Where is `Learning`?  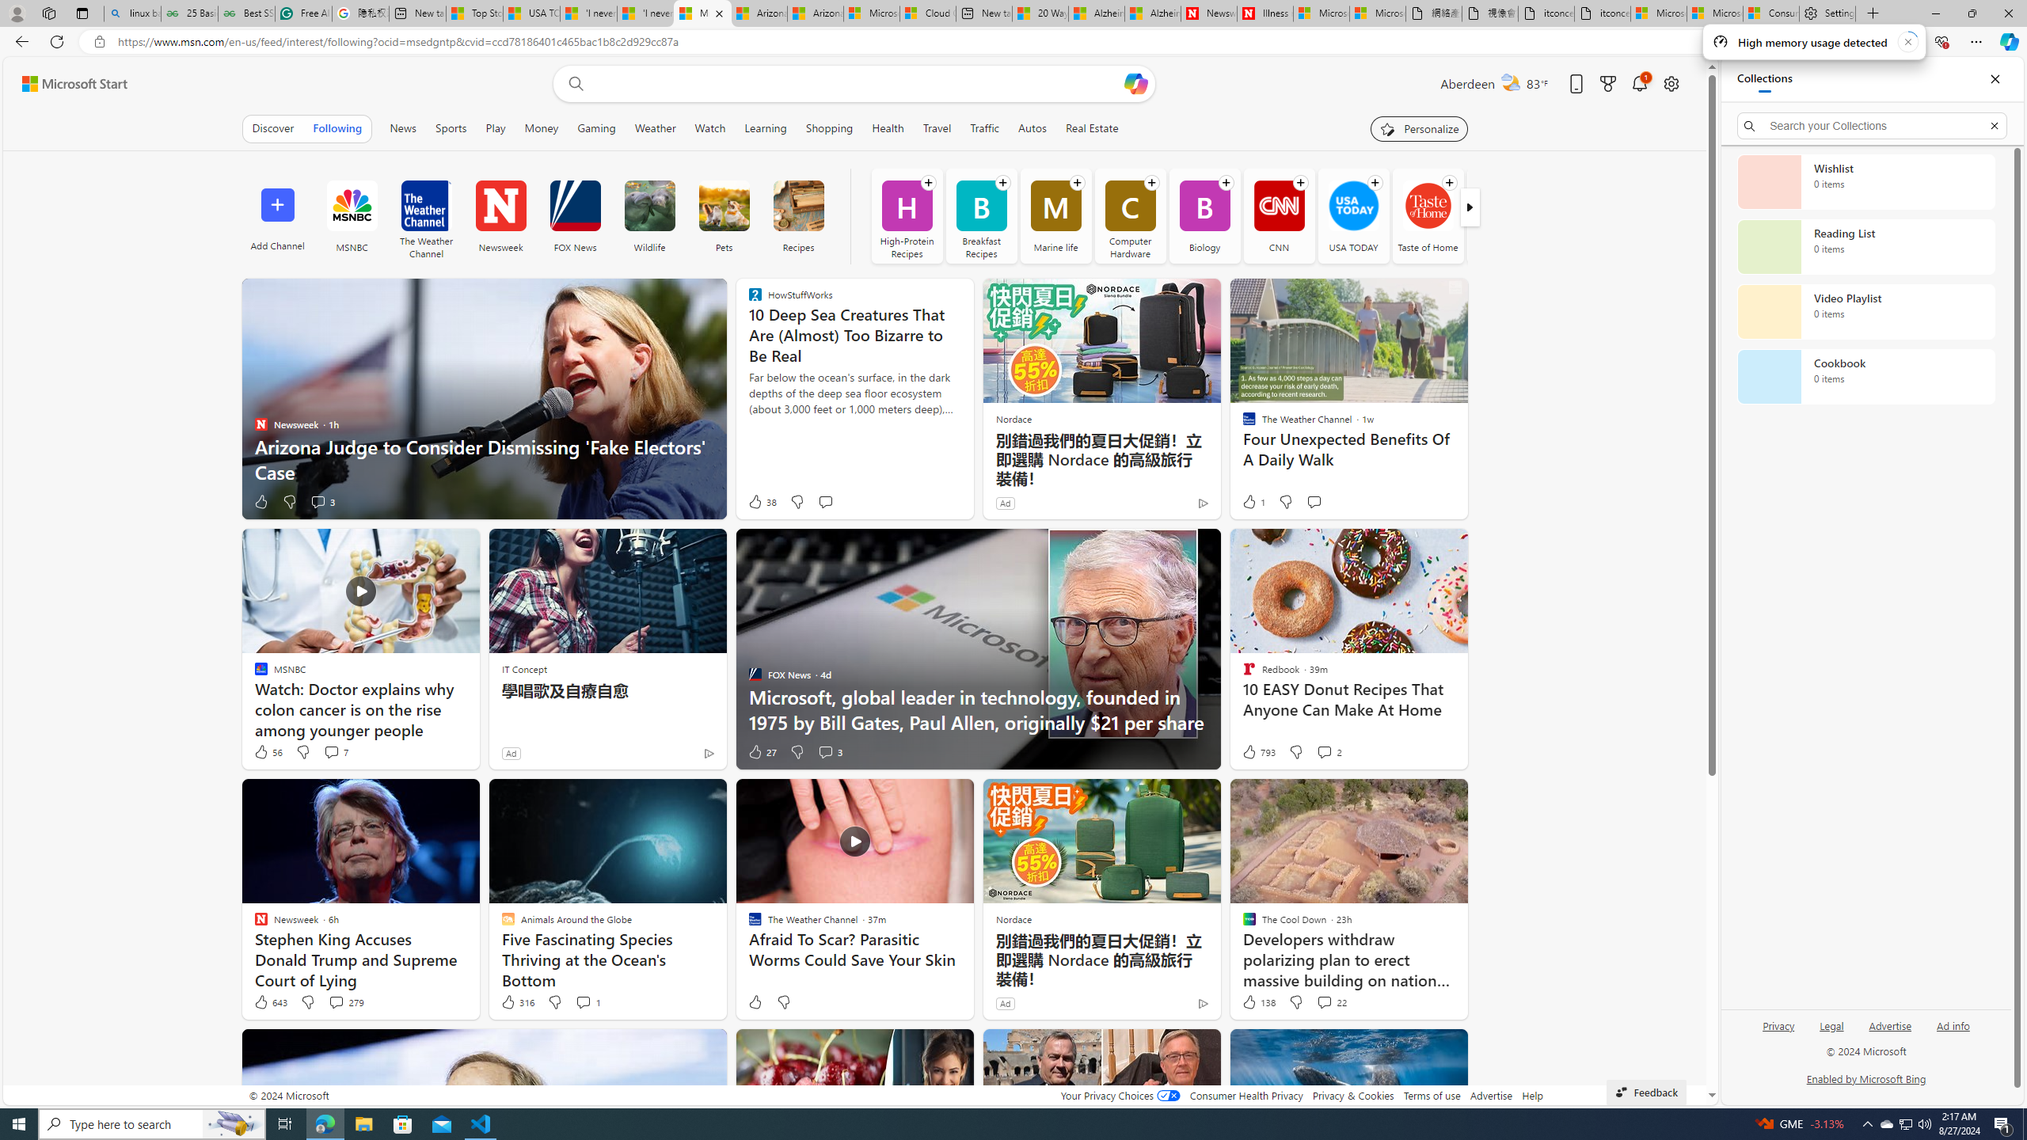
Learning is located at coordinates (765, 128).